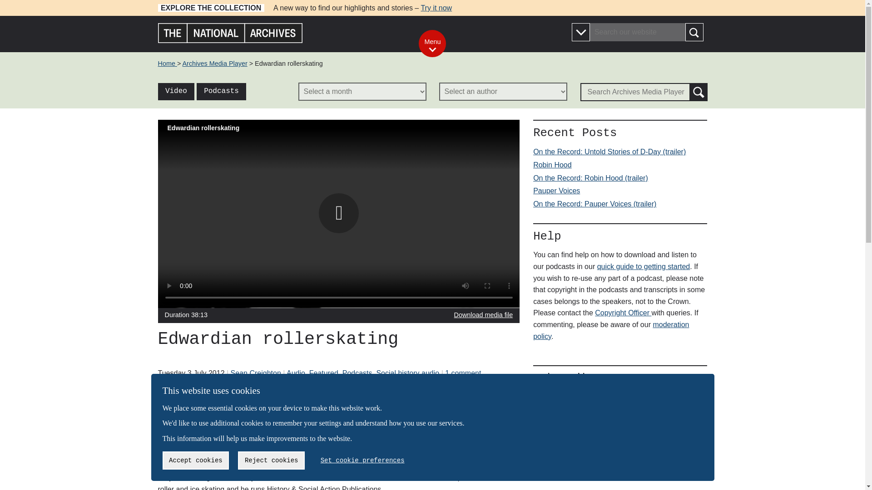 This screenshot has height=490, width=872. Describe the element at coordinates (362, 460) in the screenshot. I see `Set cookie preferences` at that location.